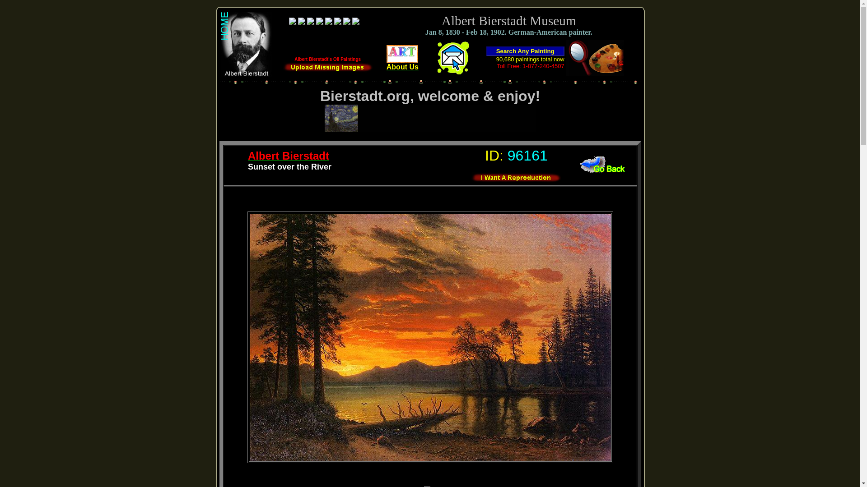 This screenshot has height=487, width=867. Describe the element at coordinates (289, 157) in the screenshot. I see `Albert Bierstadt` at that location.